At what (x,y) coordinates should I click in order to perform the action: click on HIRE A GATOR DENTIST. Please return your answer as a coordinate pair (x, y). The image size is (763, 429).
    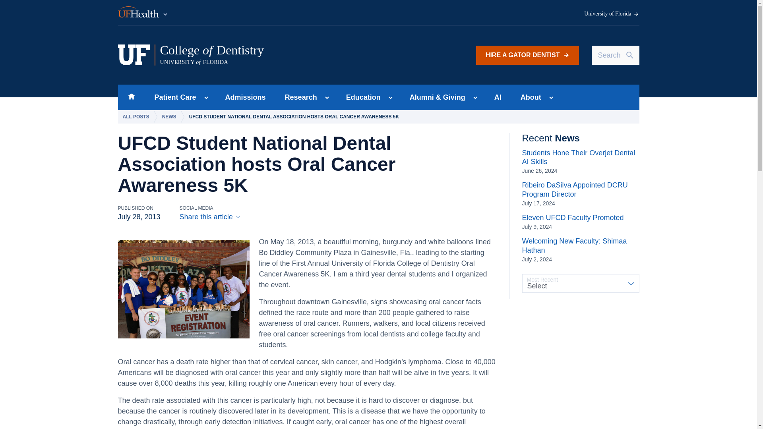
    Looking at the image, I should click on (299, 97).